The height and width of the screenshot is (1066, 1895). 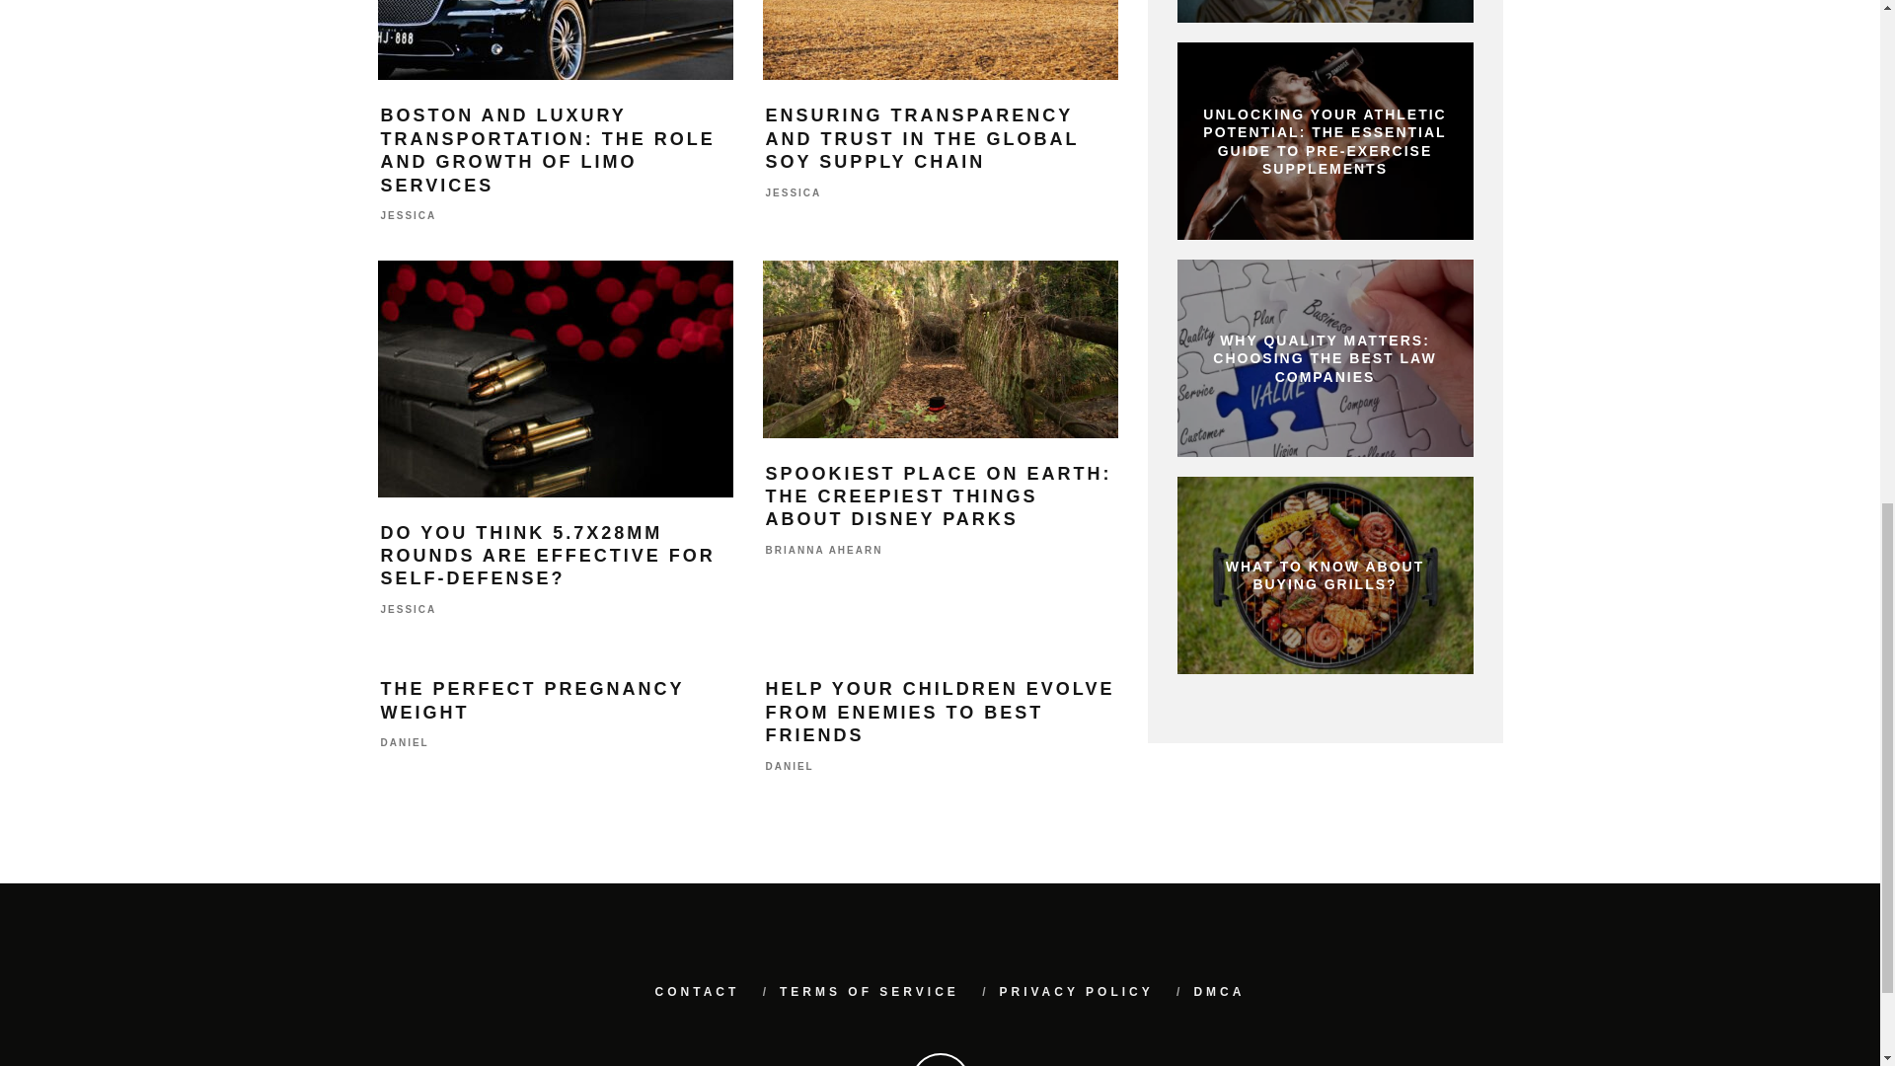 What do you see at coordinates (532, 700) in the screenshot?
I see `THE PERFECT PREGNANCY WEIGHT` at bounding box center [532, 700].